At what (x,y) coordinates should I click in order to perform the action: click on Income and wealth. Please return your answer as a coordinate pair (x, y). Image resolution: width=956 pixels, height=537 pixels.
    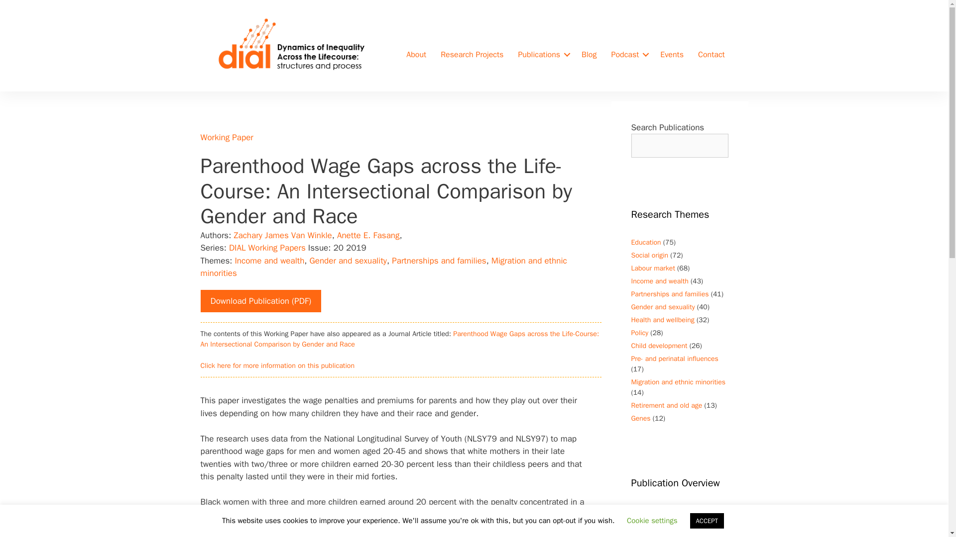
    Looking at the image, I should click on (269, 261).